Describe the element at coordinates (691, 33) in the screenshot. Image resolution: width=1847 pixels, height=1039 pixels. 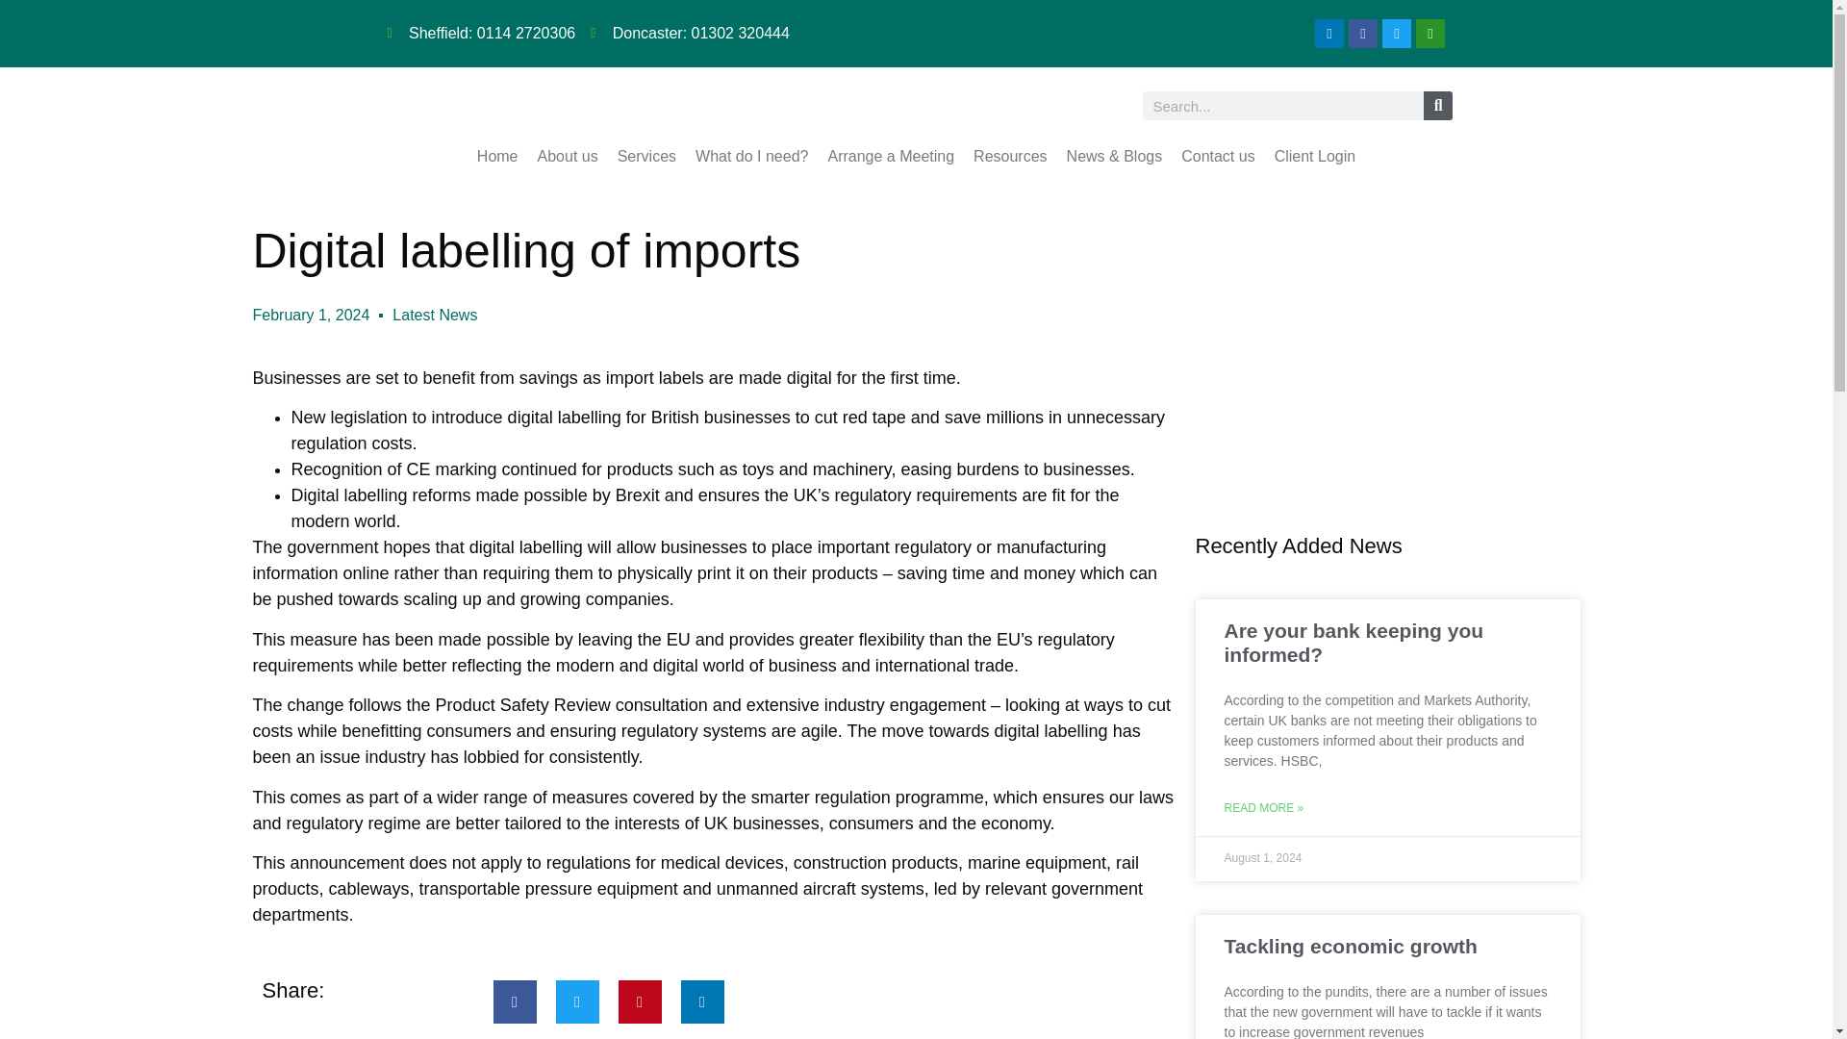
I see `Doncaster: 01302 320444` at that location.